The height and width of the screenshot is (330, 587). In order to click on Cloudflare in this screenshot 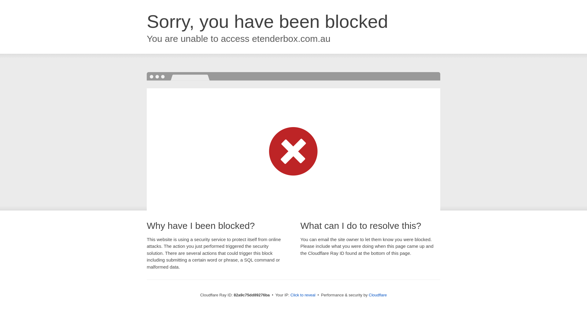, I will do `click(378, 295)`.